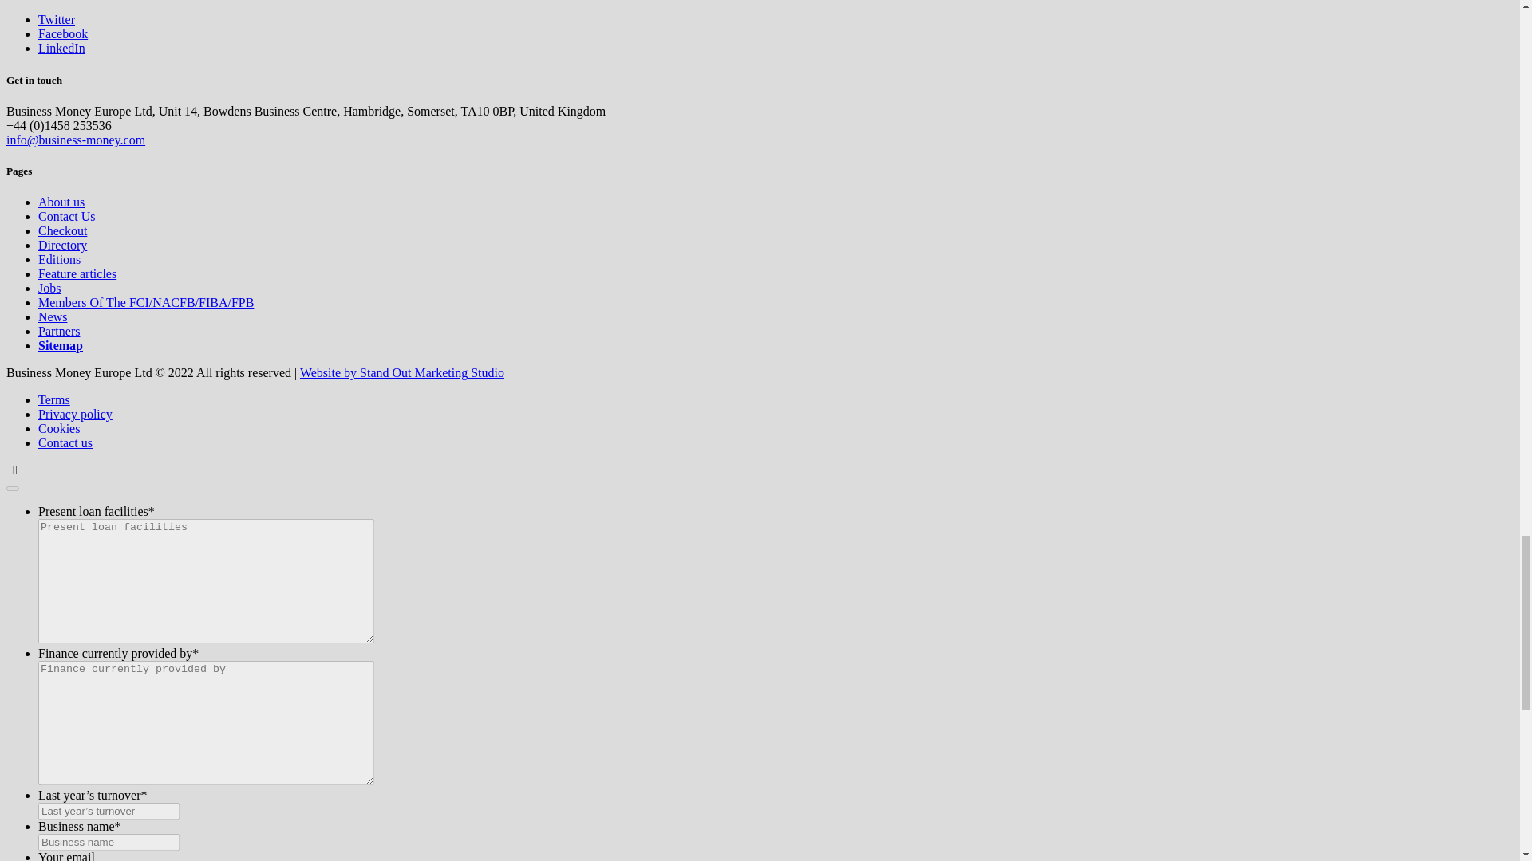 The width and height of the screenshot is (1532, 861). Describe the element at coordinates (62, 33) in the screenshot. I see `Facebook` at that location.